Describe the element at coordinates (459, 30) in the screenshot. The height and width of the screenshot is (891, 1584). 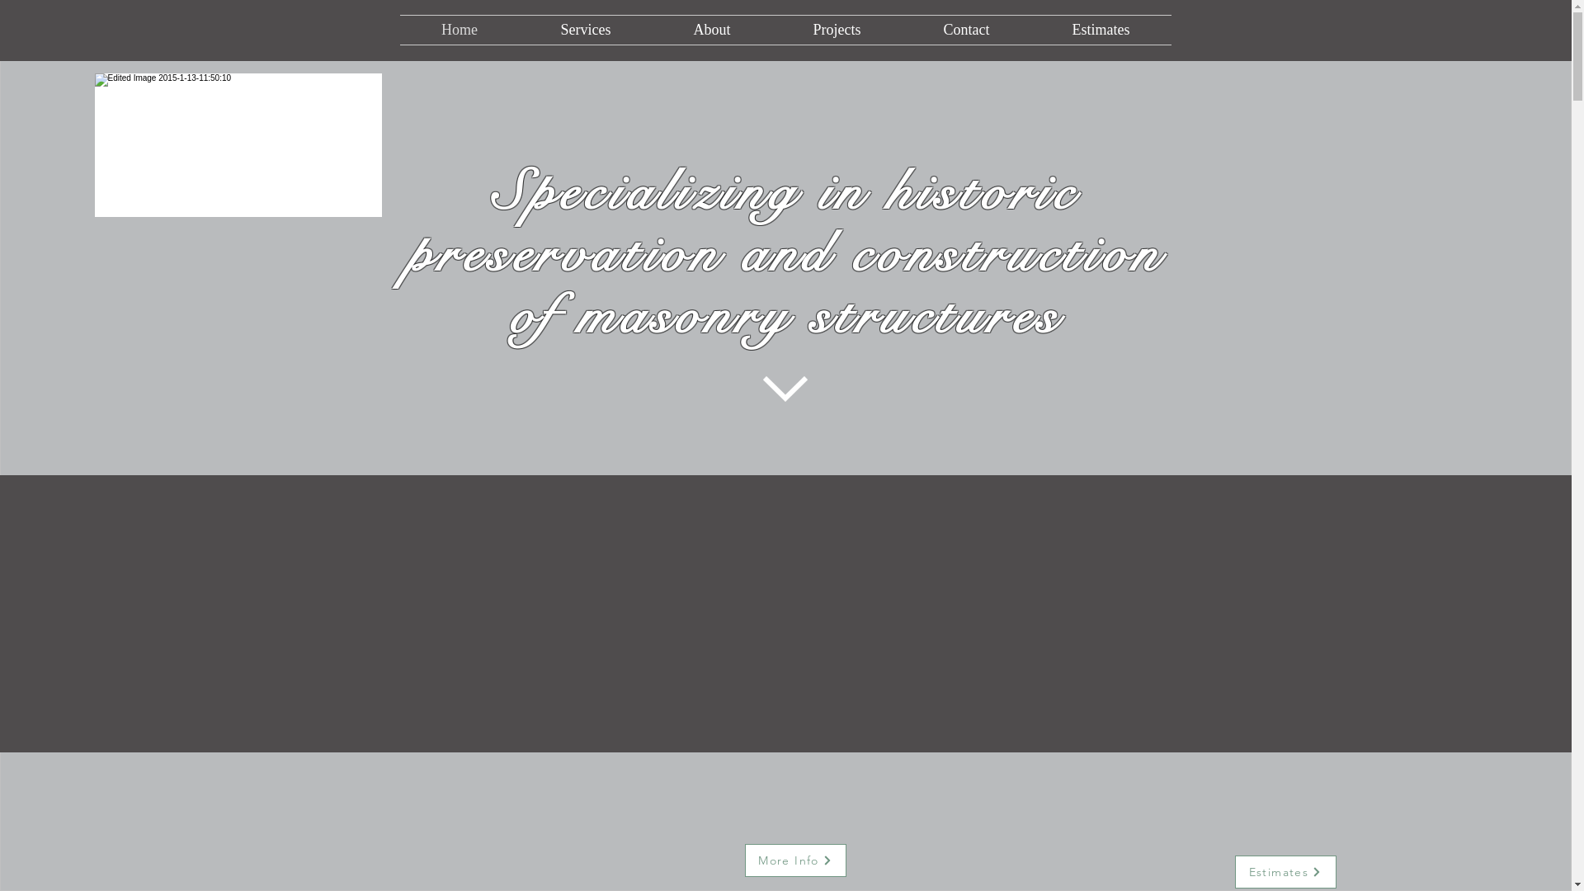
I see `Home` at that location.